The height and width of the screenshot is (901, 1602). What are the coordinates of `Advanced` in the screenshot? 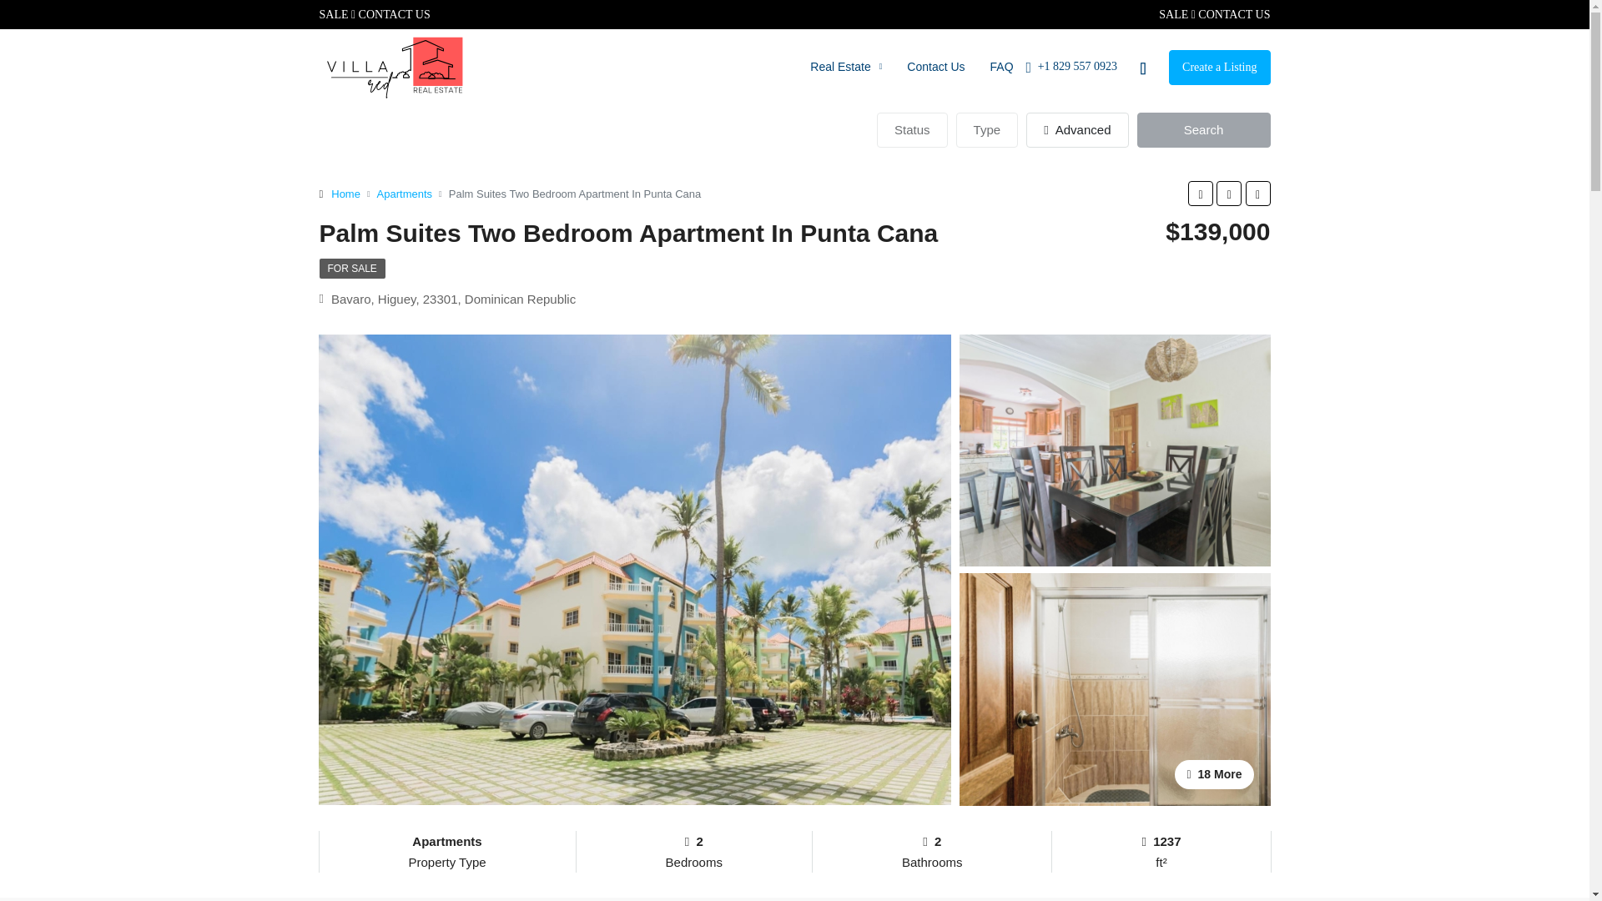 It's located at (1076, 130).